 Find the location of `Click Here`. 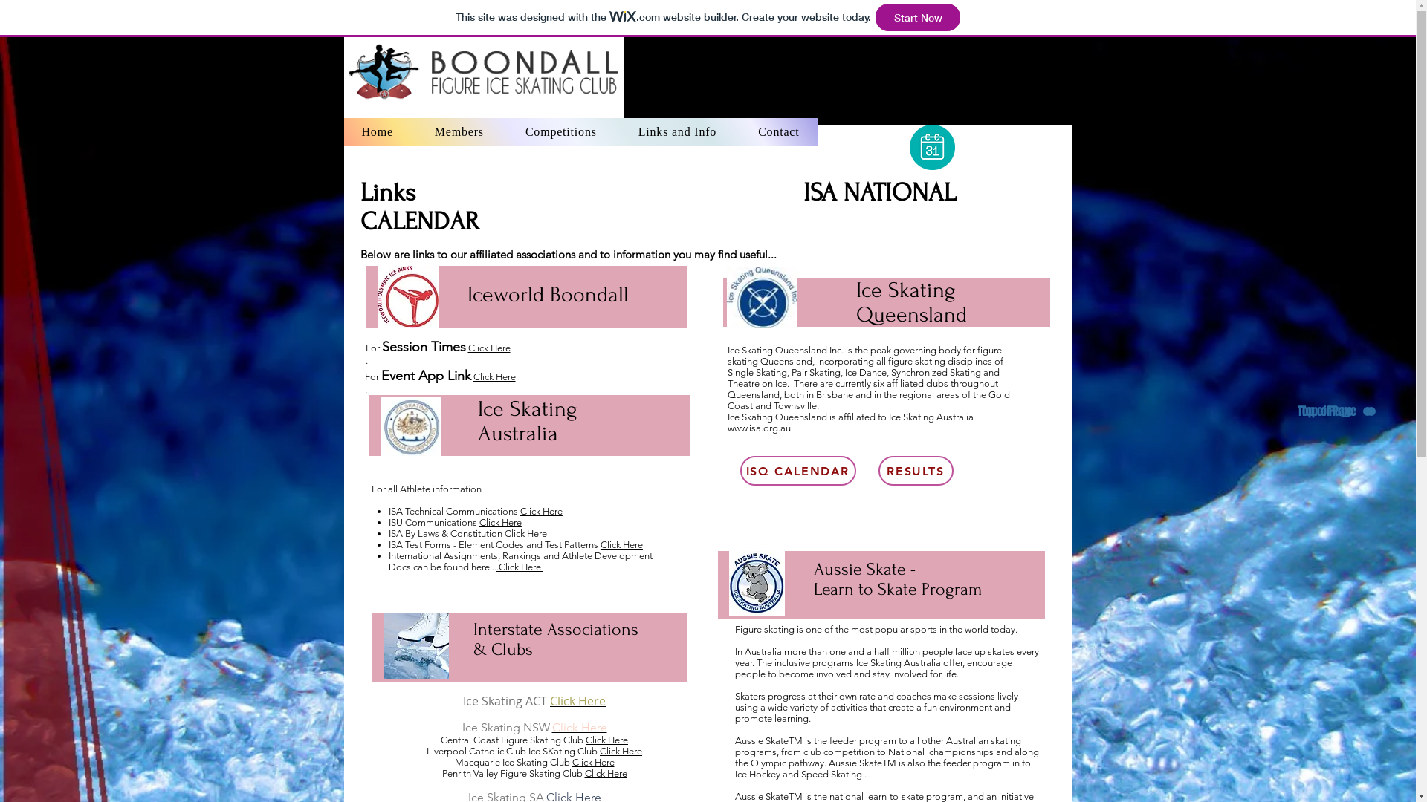

Click Here is located at coordinates (578, 701).